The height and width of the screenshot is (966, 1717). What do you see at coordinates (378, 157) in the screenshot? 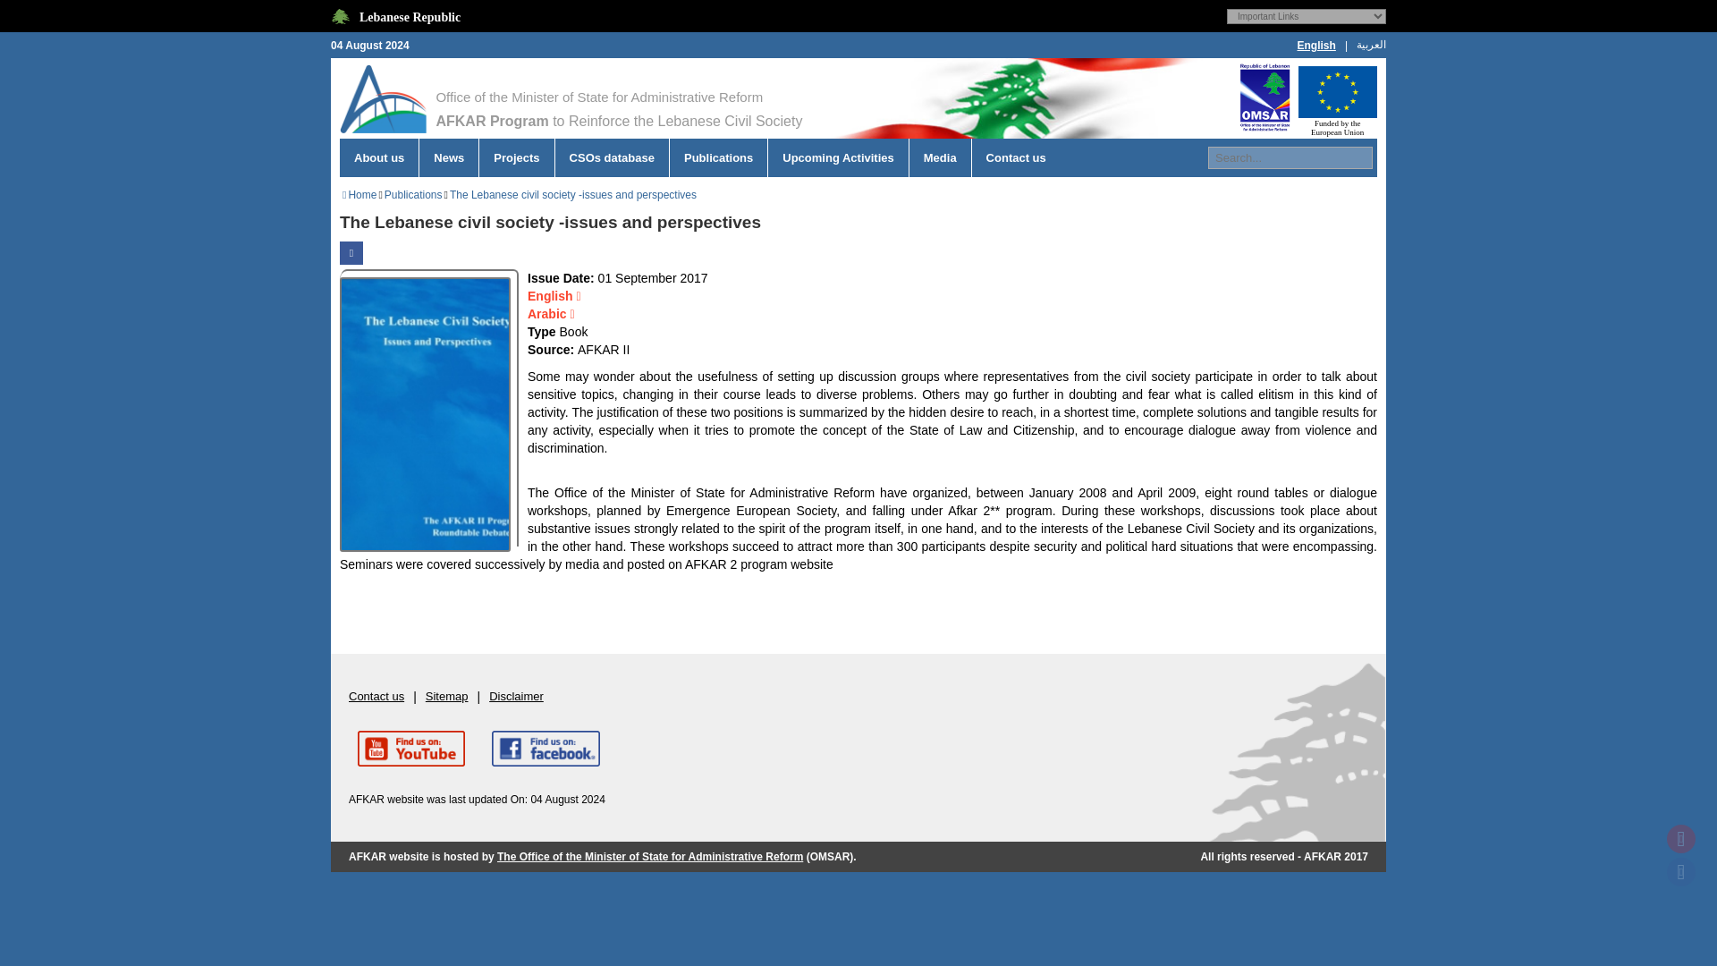
I see `About us` at bounding box center [378, 157].